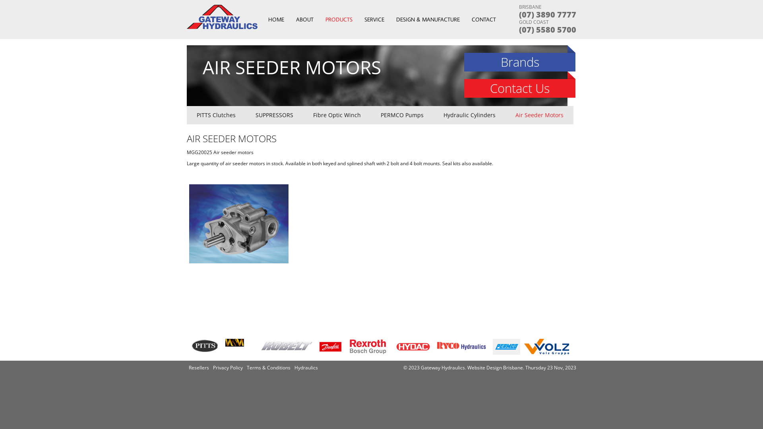 This screenshot has height=429, width=763. What do you see at coordinates (306, 368) in the screenshot?
I see `Hydraulics` at bounding box center [306, 368].